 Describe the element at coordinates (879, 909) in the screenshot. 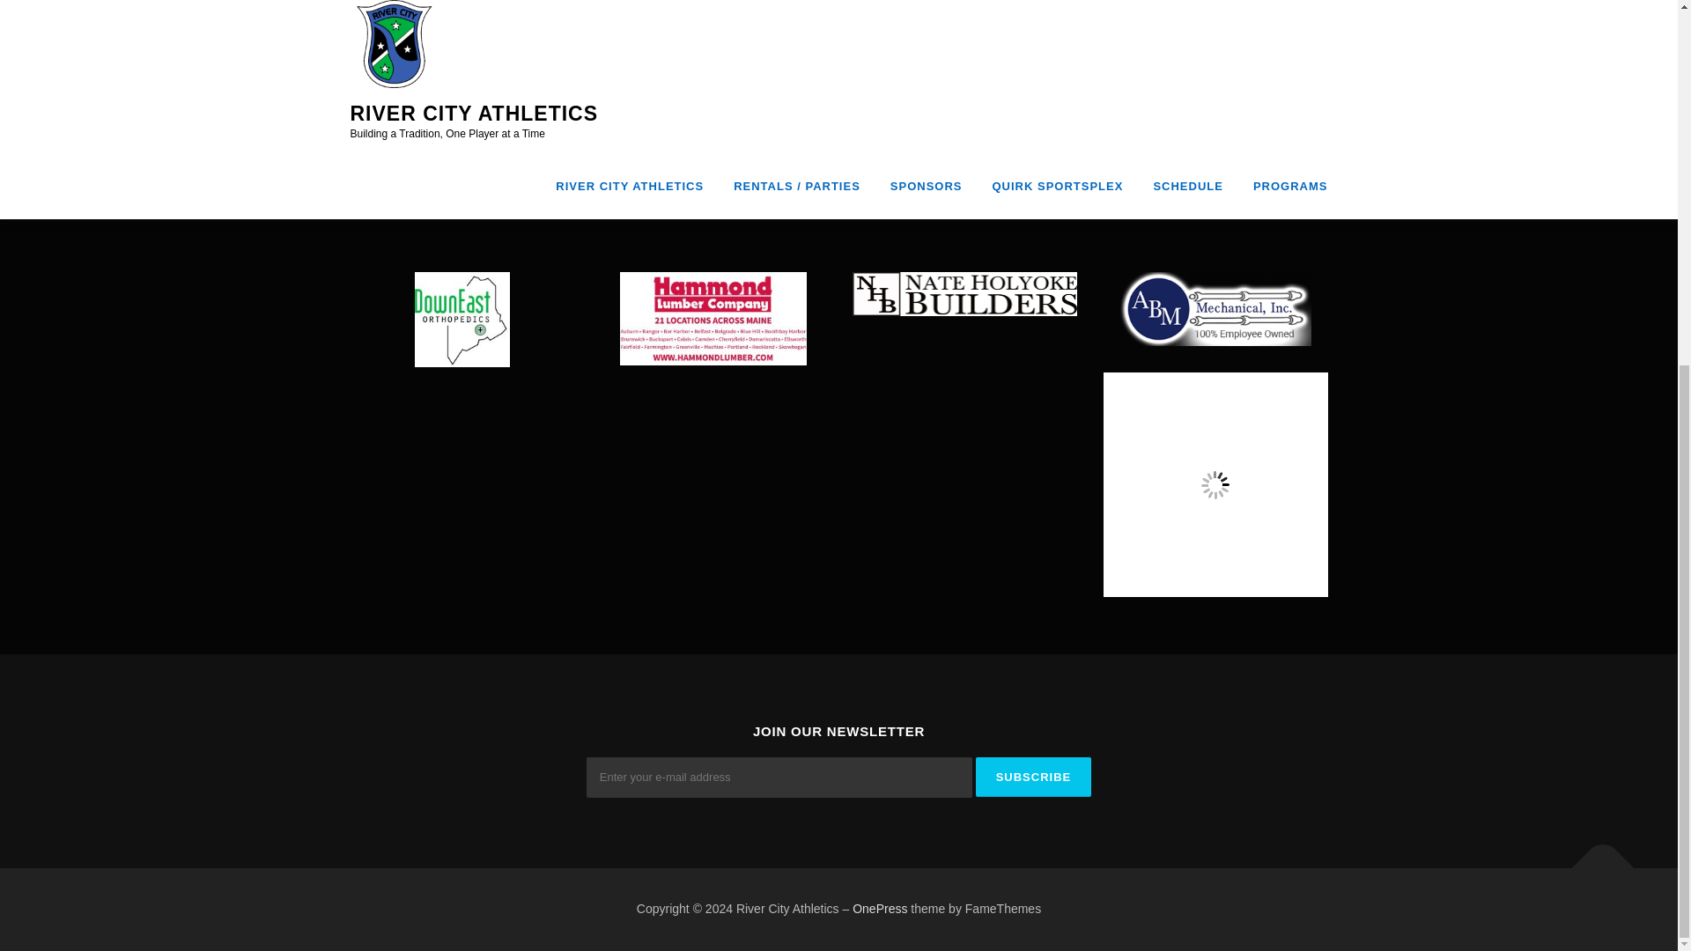

I see `OnePress` at that location.